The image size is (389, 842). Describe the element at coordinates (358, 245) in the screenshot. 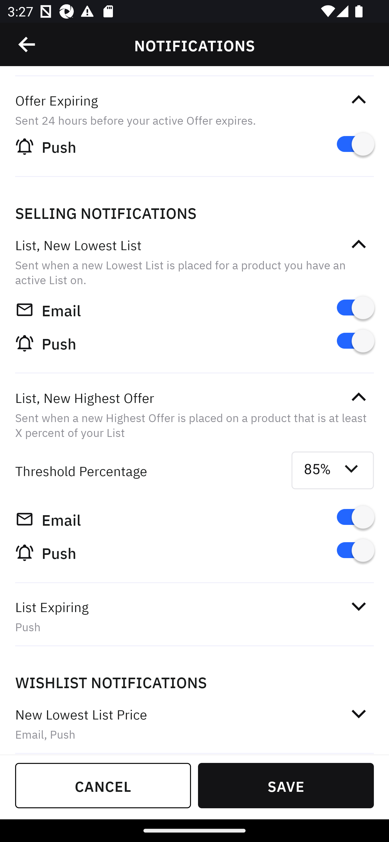

I see `` at that location.